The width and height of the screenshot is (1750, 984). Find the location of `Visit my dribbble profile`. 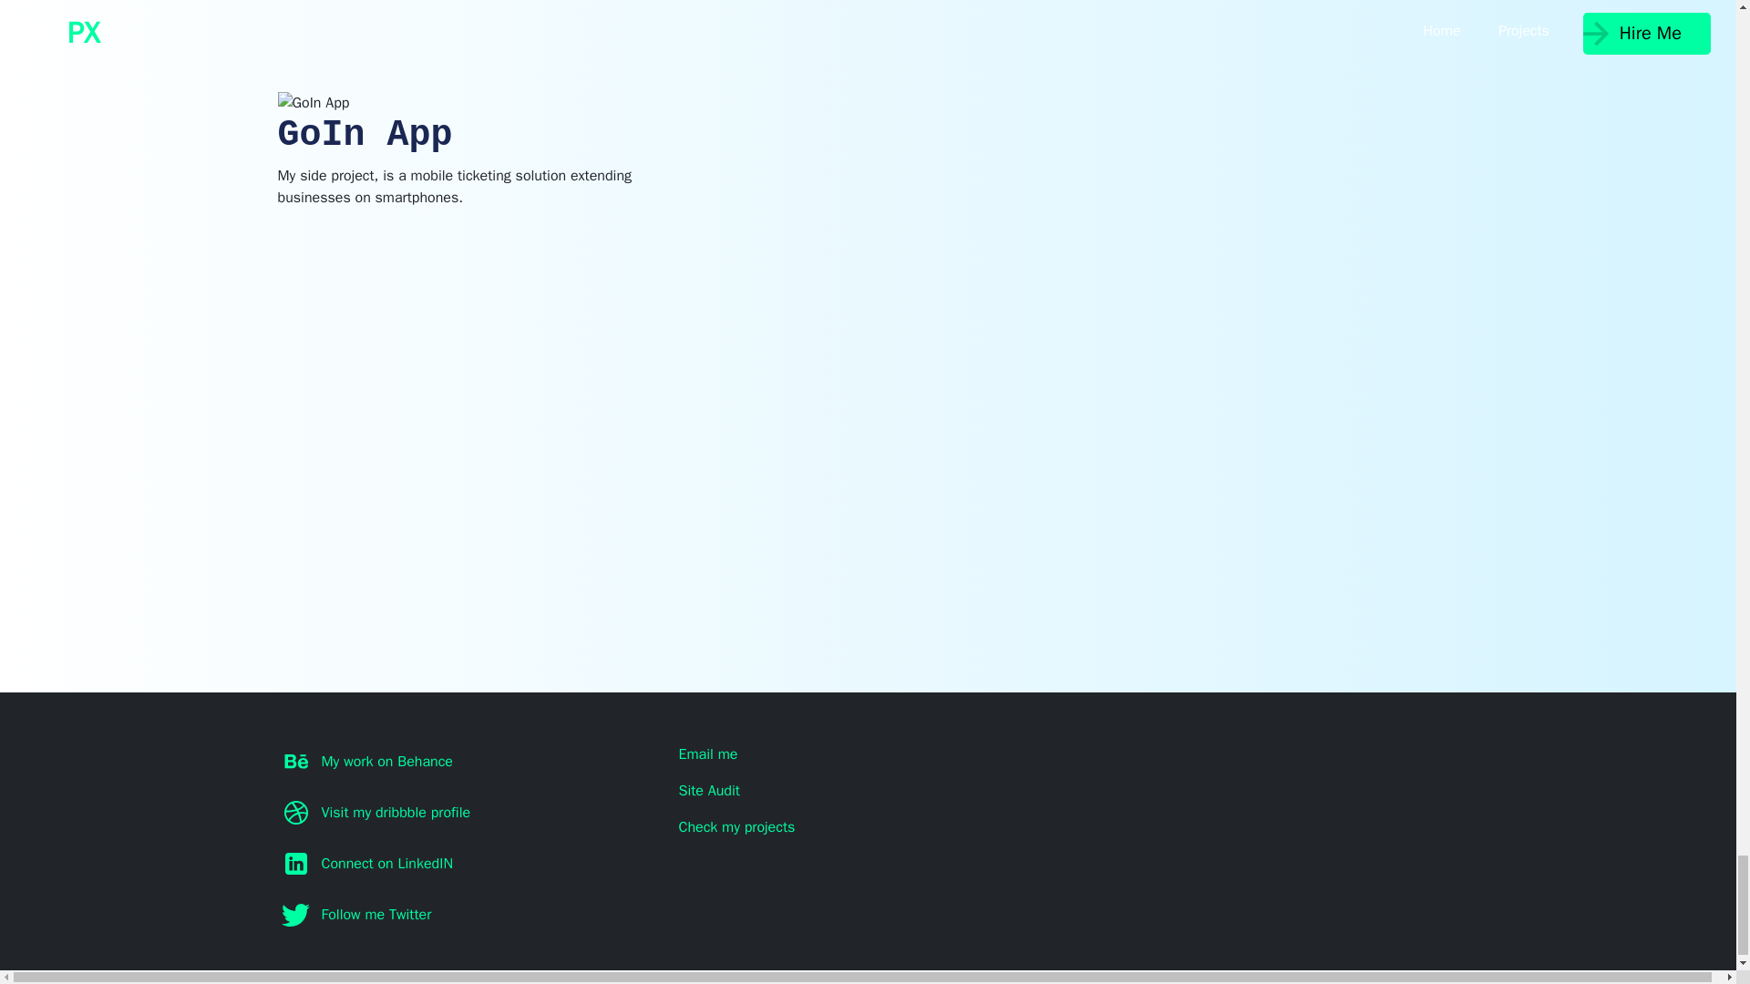

Visit my dribbble profile is located at coordinates (467, 813).